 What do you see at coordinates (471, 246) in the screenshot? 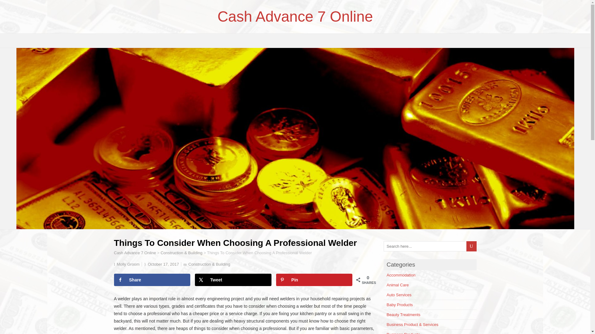
I see `U` at bounding box center [471, 246].